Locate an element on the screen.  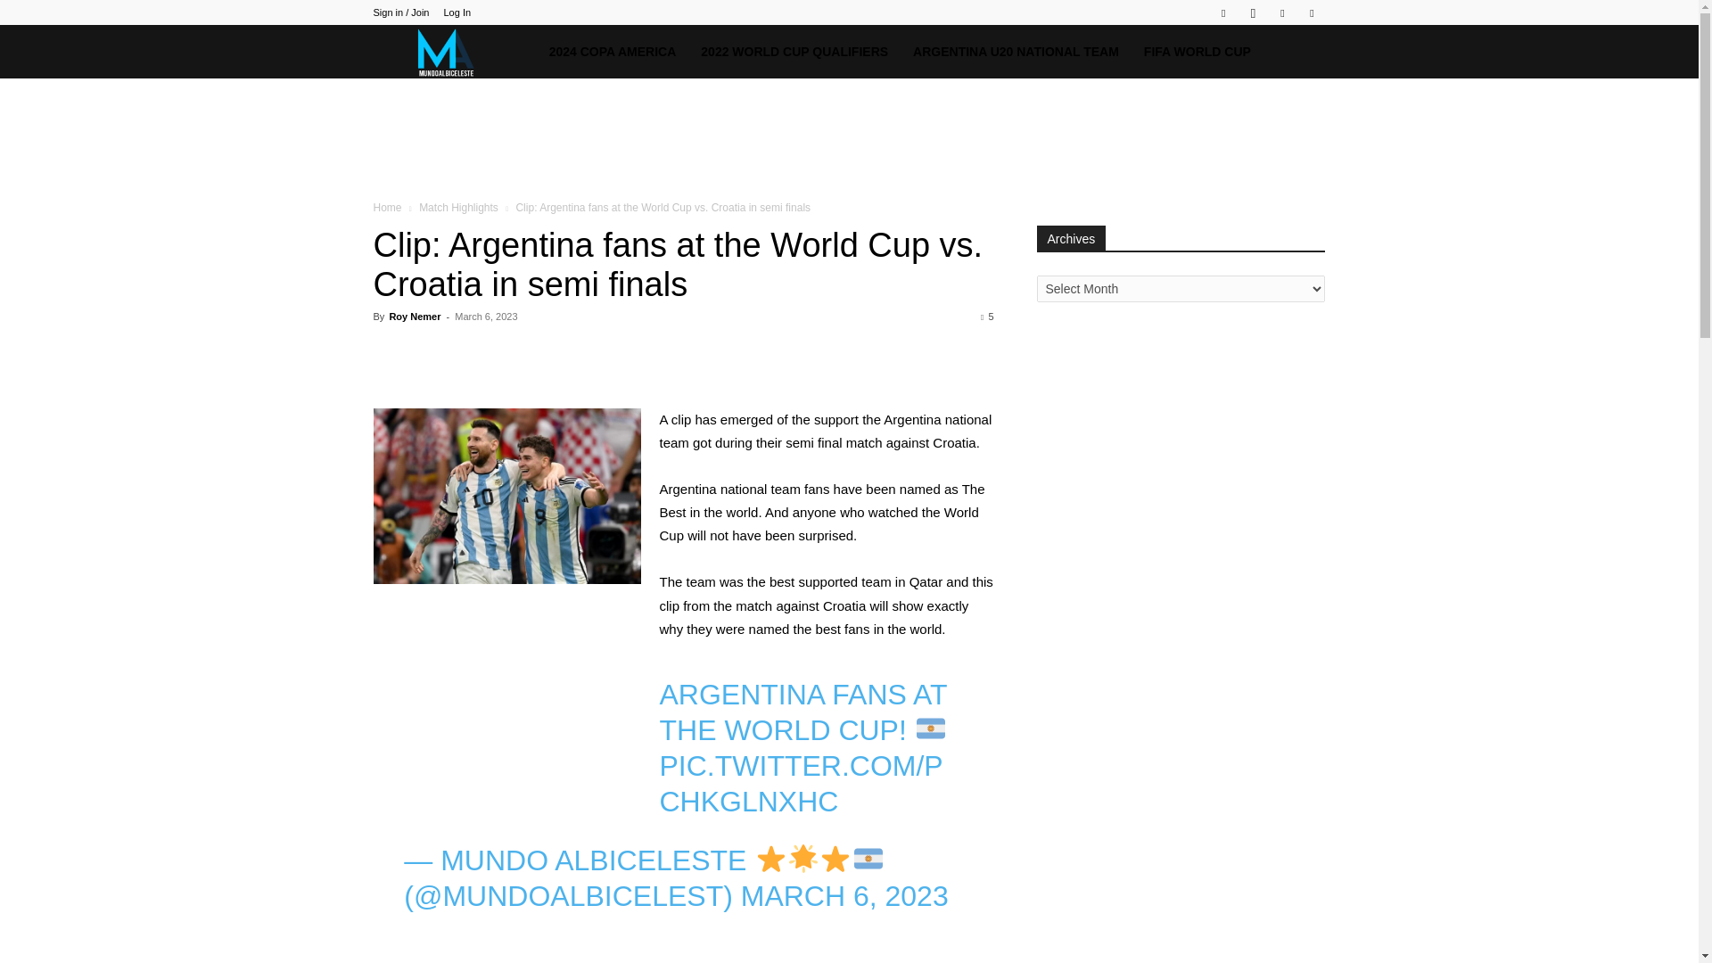
MARCH 6, 2023 is located at coordinates (844, 895).